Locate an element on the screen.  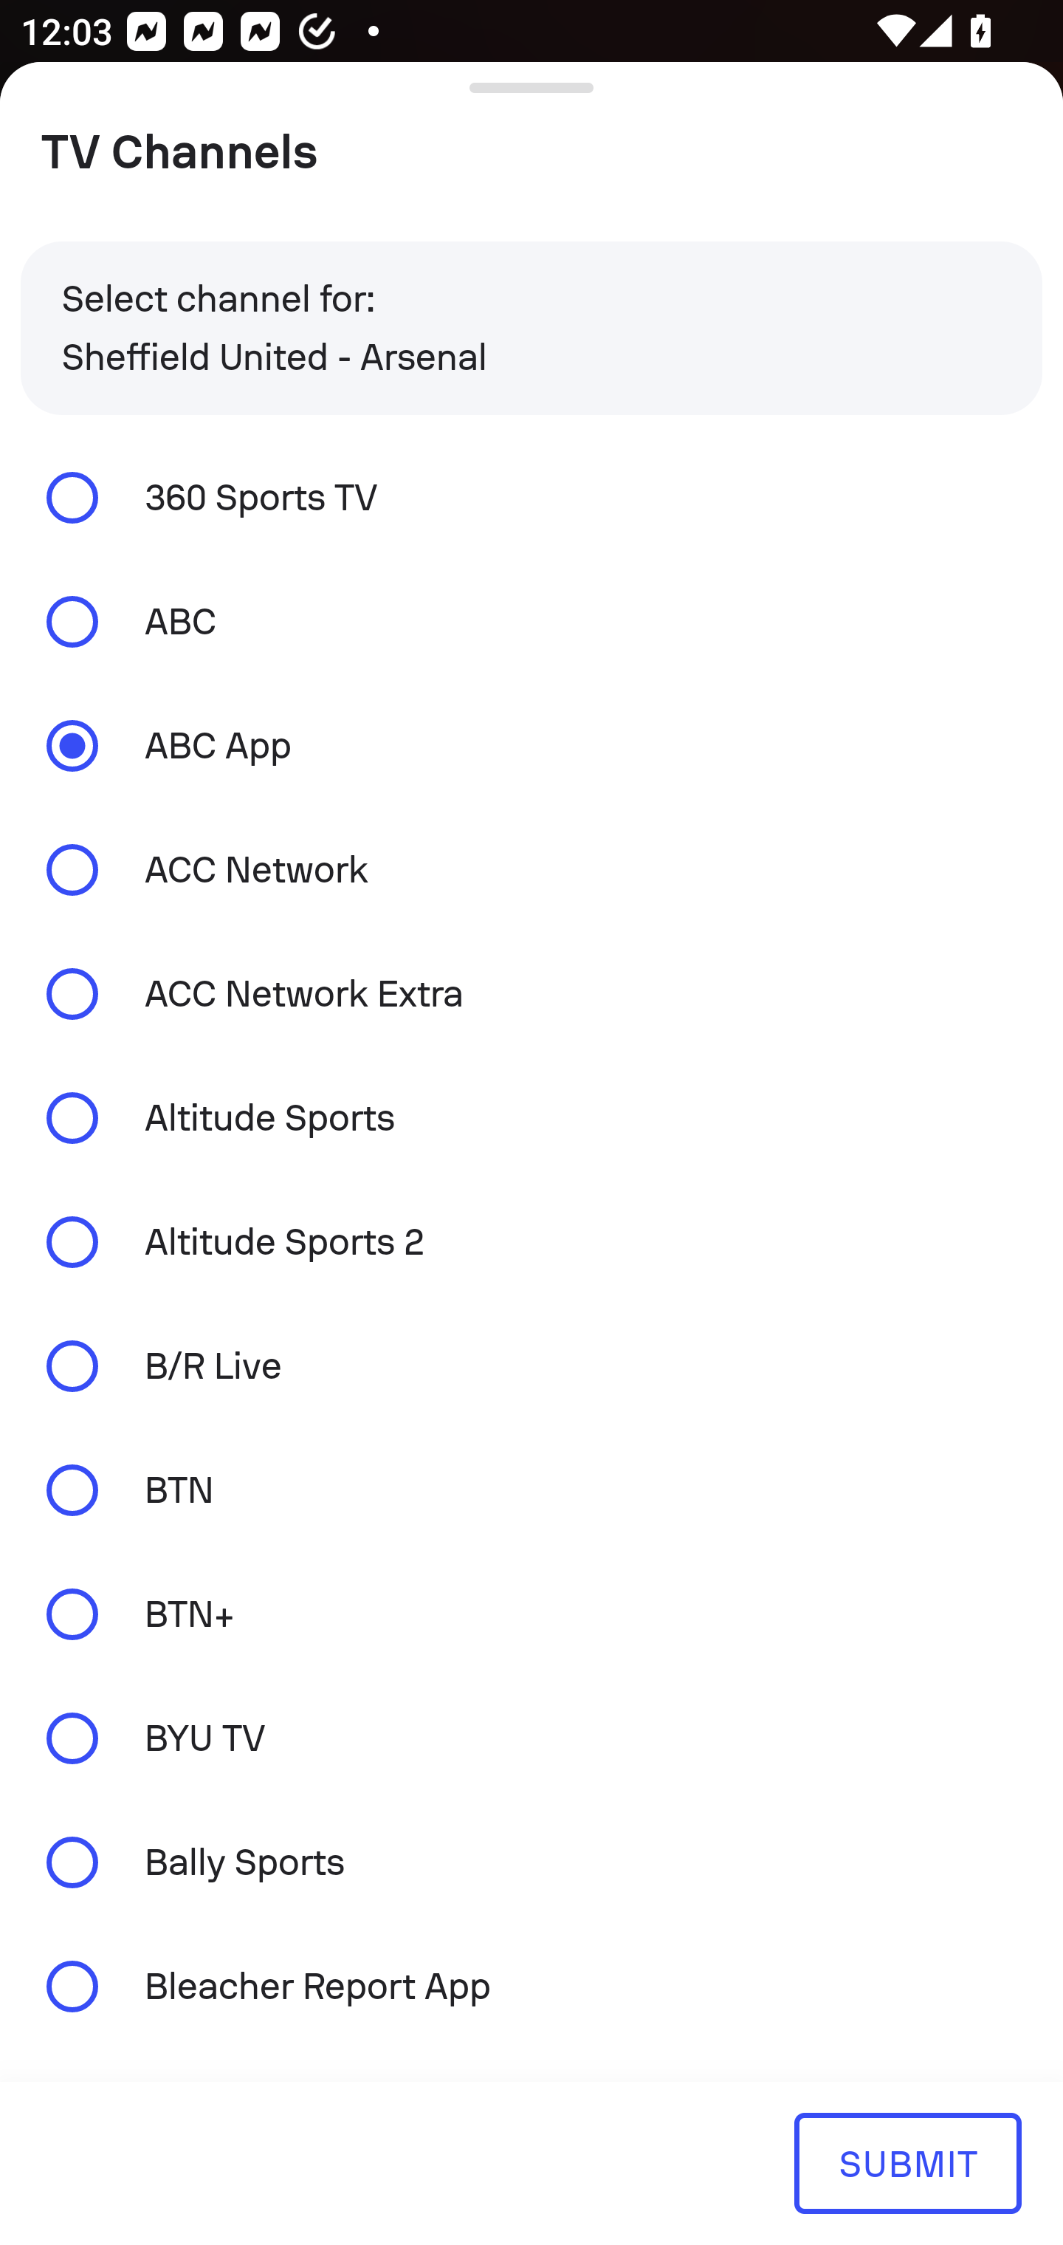
ABC App is located at coordinates (531, 746).